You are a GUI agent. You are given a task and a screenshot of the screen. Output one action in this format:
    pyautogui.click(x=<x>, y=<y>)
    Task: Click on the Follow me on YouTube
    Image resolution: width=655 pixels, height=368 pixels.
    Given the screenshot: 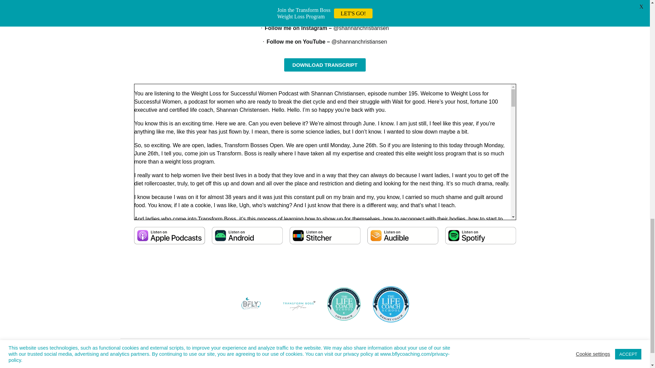 What is the action you would take?
    pyautogui.click(x=295, y=42)
    